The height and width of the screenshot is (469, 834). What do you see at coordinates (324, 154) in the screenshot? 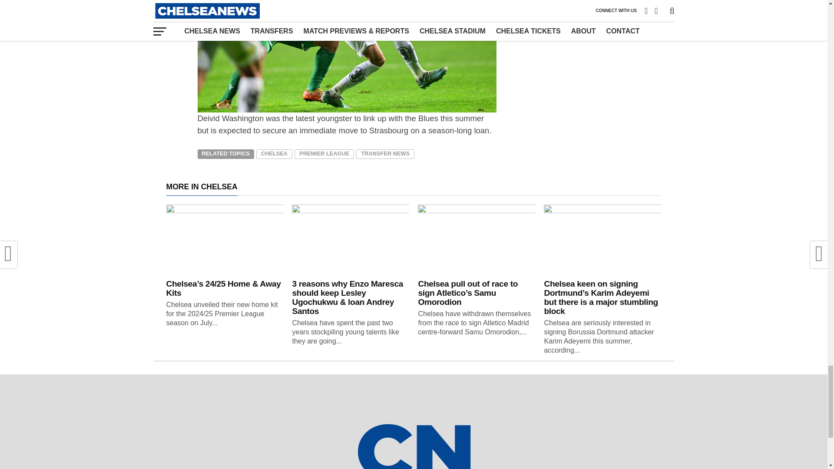
I see `PREMIER LEAGUE` at bounding box center [324, 154].